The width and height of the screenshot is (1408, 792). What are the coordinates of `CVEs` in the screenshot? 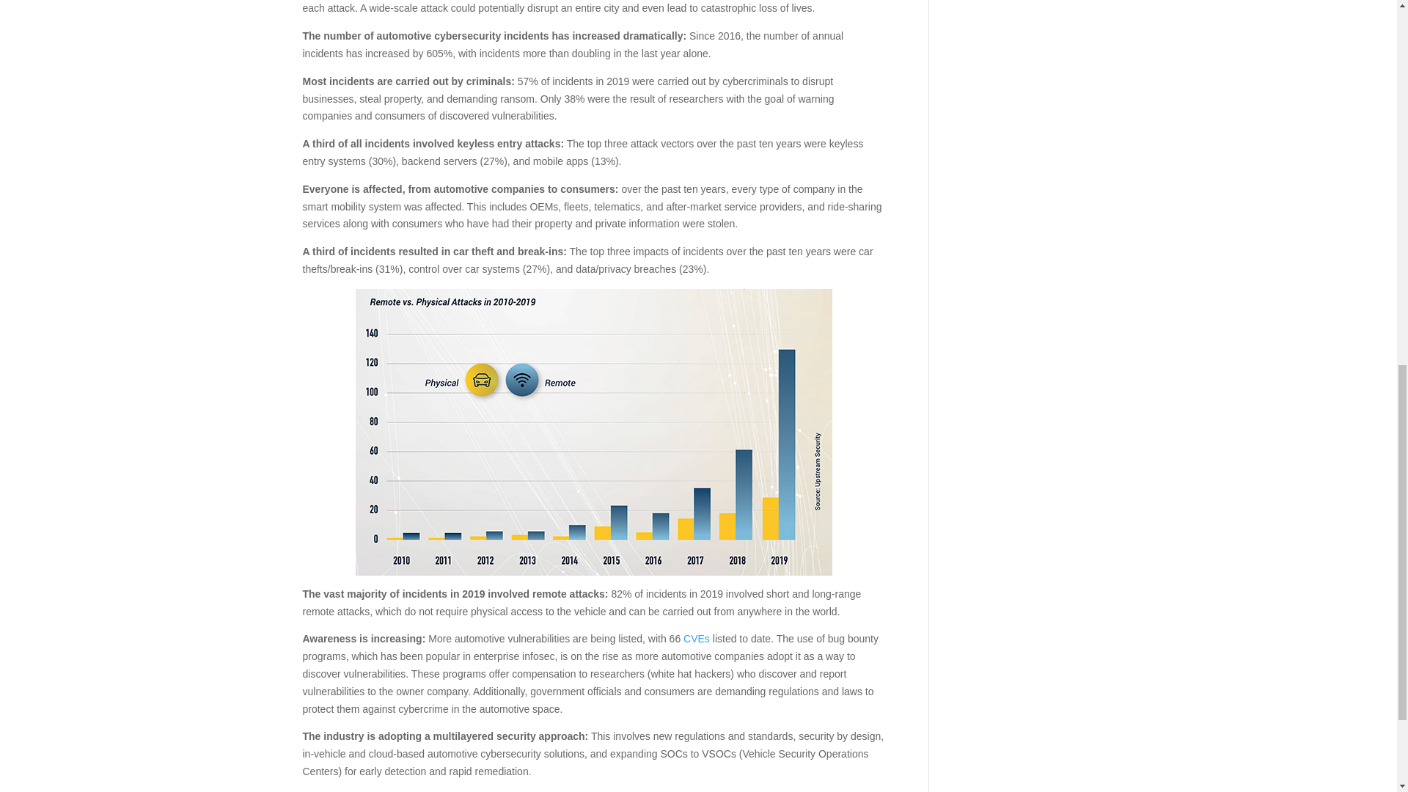 It's located at (696, 638).